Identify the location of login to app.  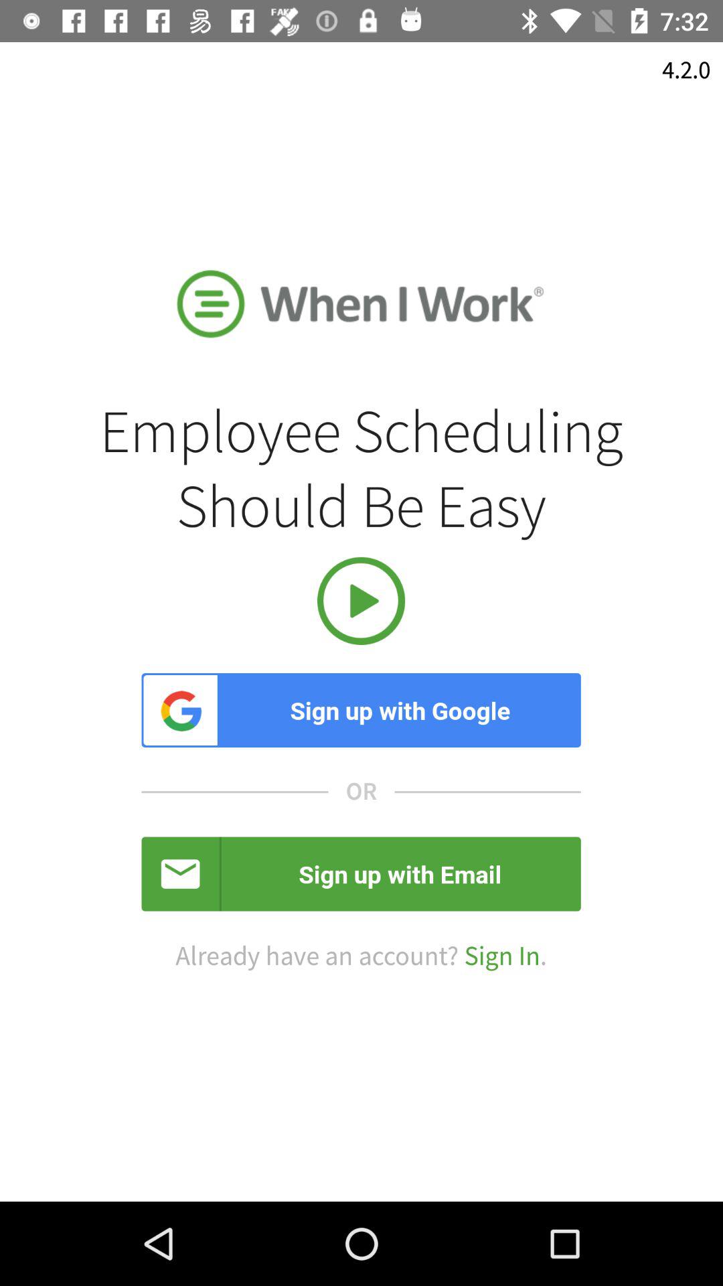
(361, 601).